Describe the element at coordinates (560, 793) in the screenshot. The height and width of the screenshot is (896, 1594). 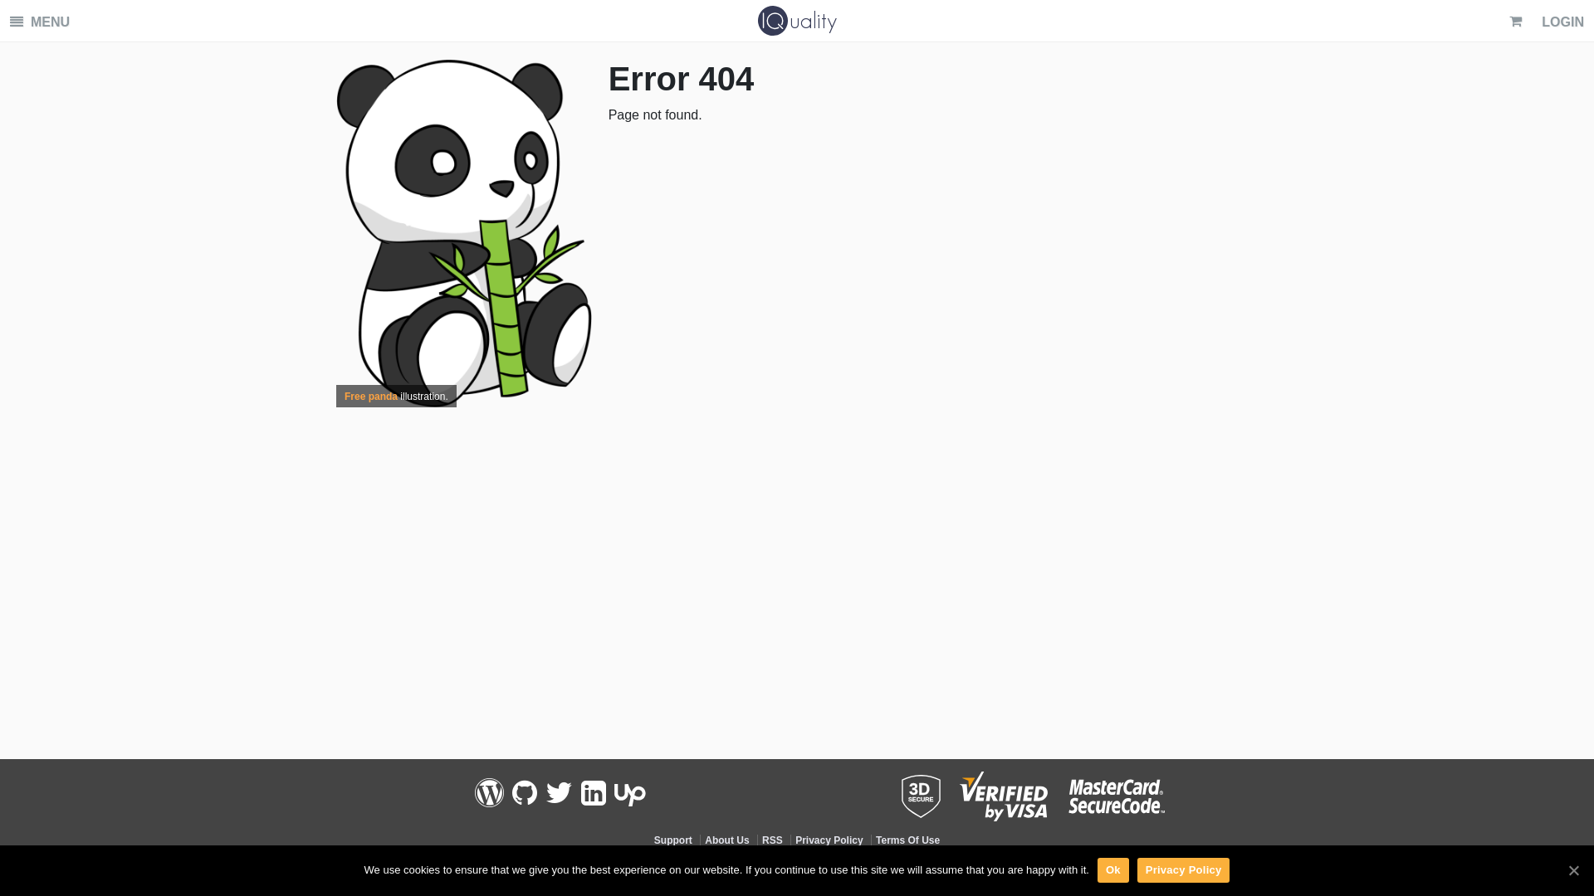
I see `Follow us on Twitter` at that location.